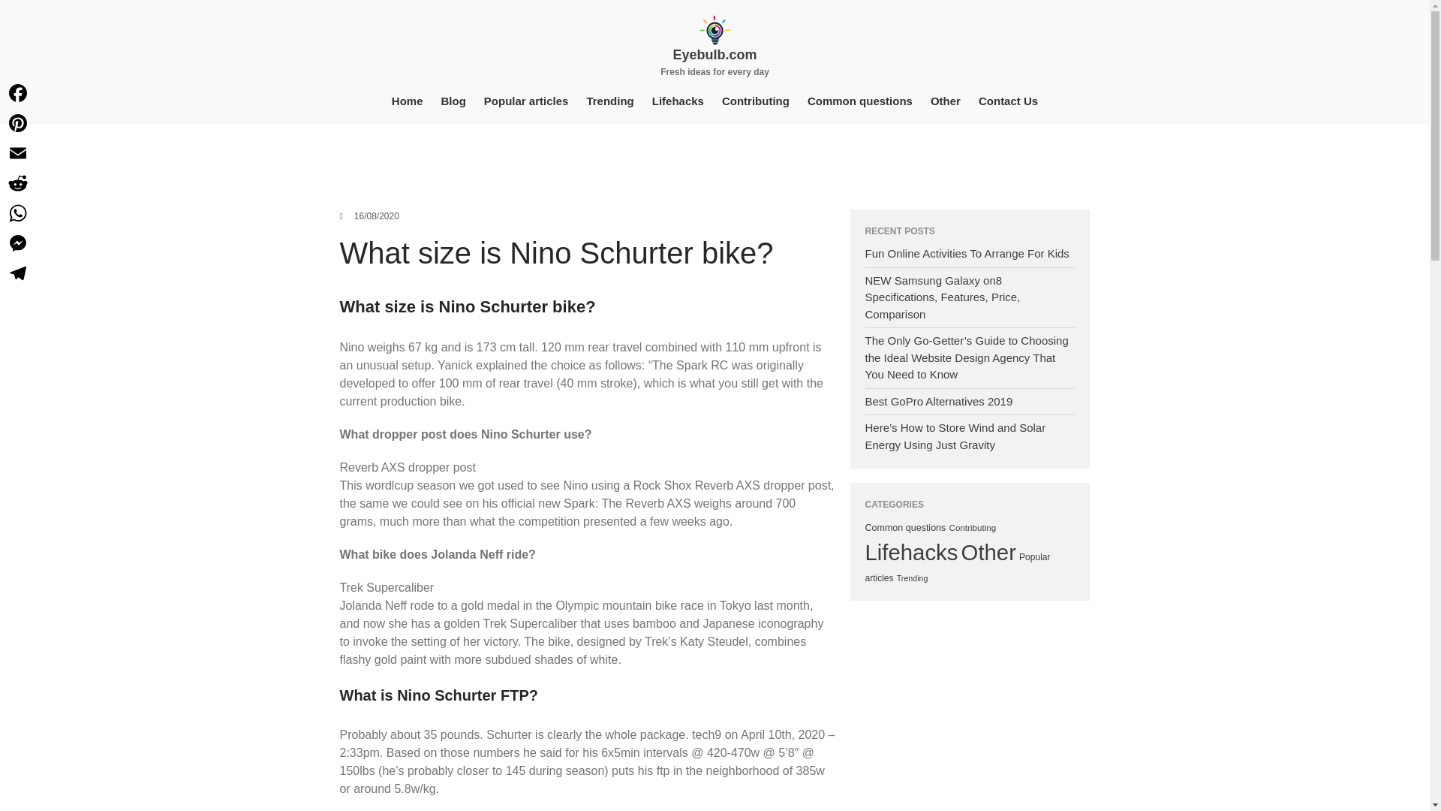  Describe the element at coordinates (18, 273) in the screenshot. I see `Telegram` at that location.